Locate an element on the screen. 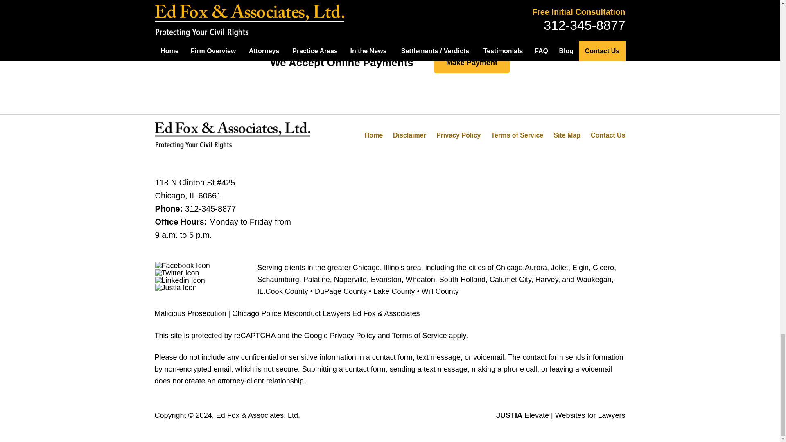  Linkedin is located at coordinates (180, 280).